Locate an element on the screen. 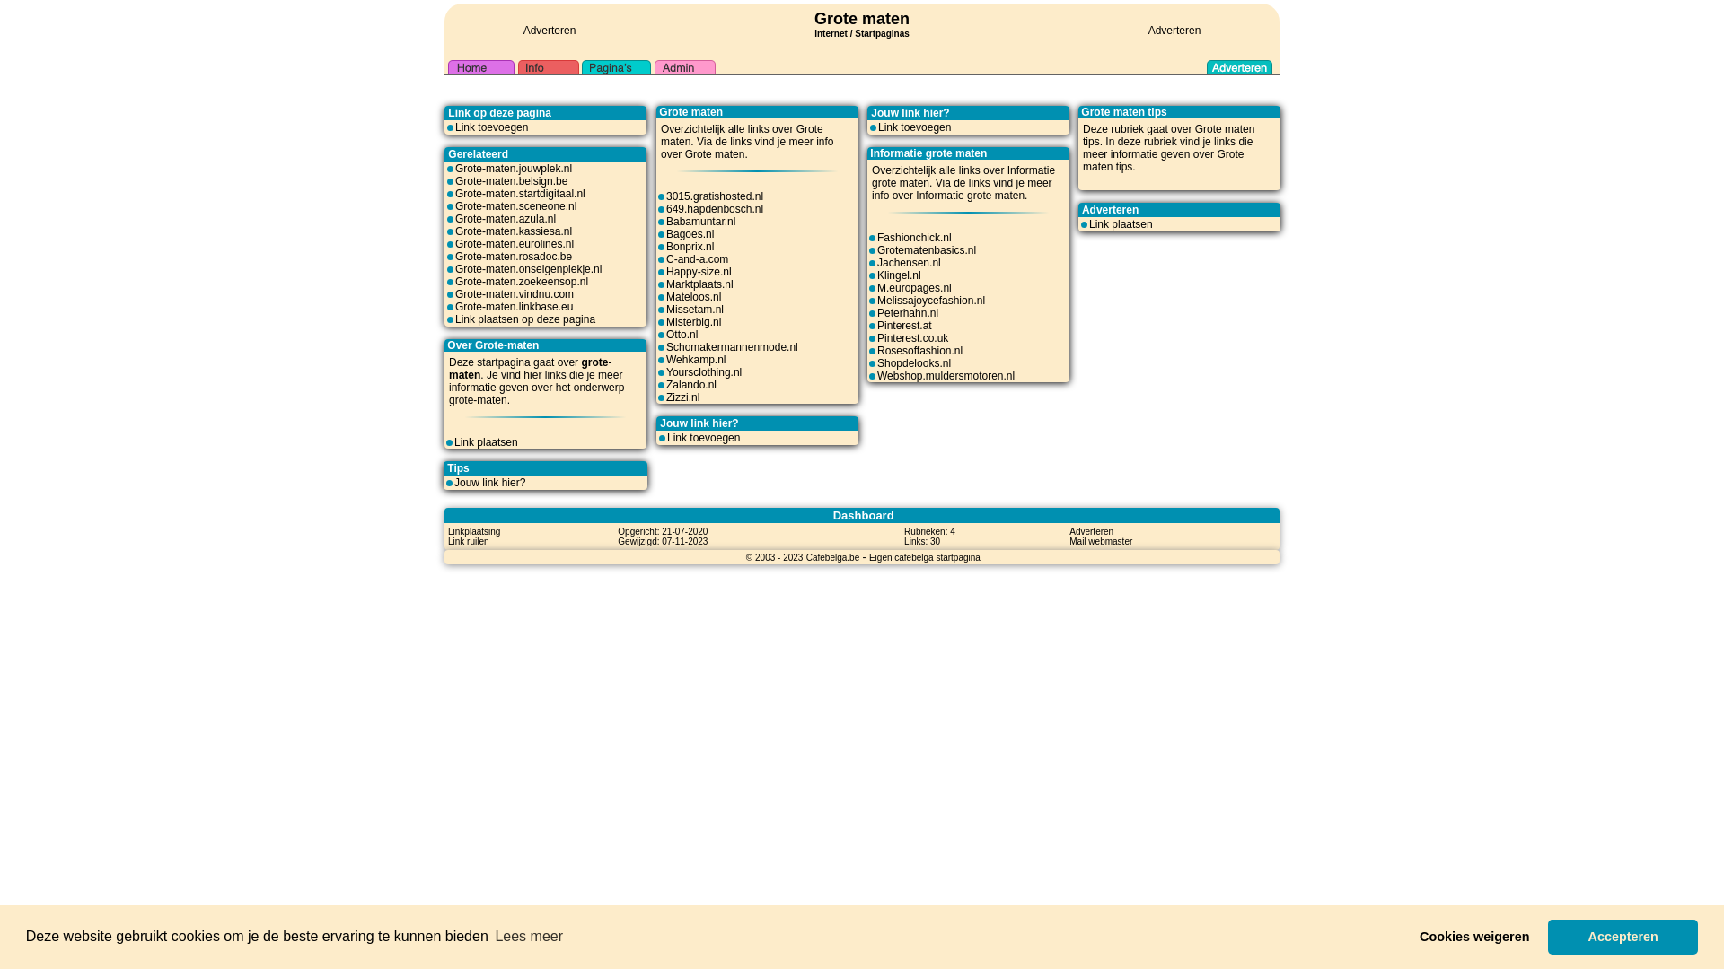  Rosesoffashion.nl is located at coordinates (919, 351).